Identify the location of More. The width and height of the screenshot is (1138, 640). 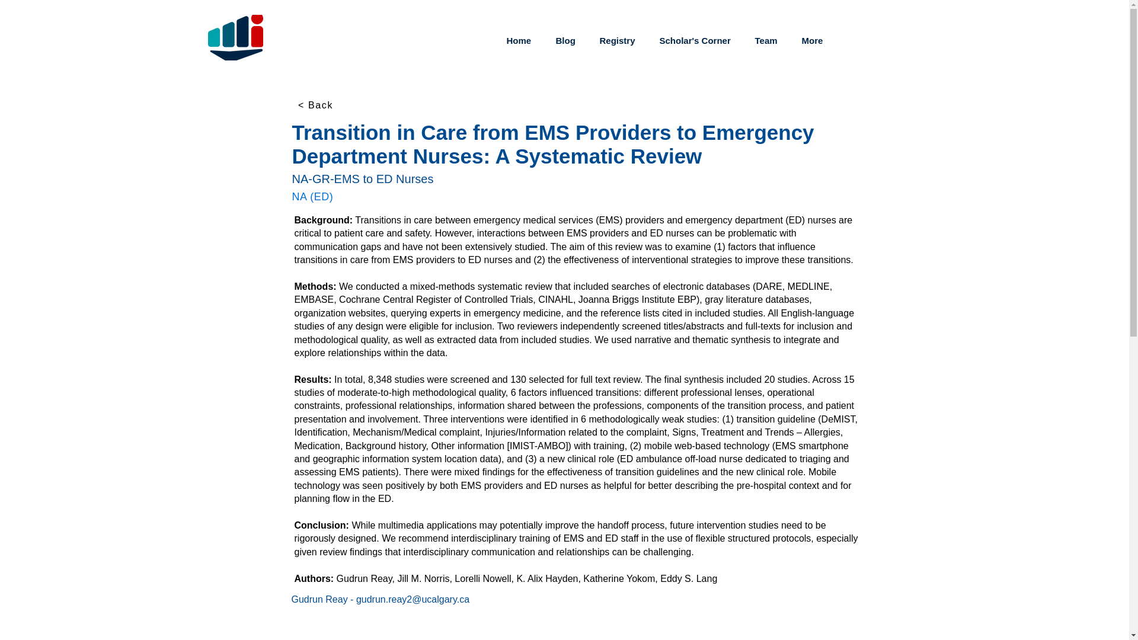
(816, 40).